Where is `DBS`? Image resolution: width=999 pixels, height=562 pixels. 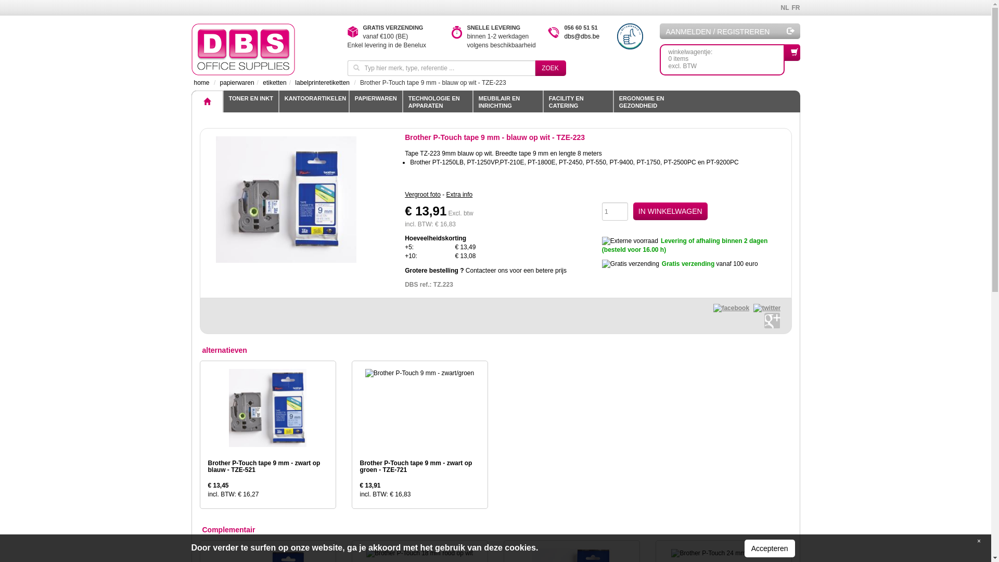
DBS is located at coordinates (244, 49).